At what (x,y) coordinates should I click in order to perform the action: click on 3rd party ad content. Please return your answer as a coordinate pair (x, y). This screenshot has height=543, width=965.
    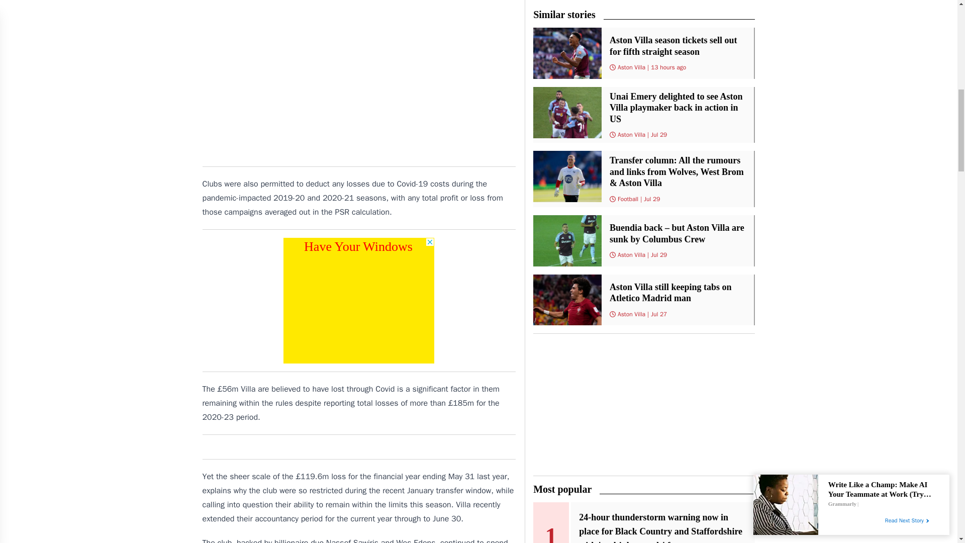
    Looking at the image, I should click on (359, 301).